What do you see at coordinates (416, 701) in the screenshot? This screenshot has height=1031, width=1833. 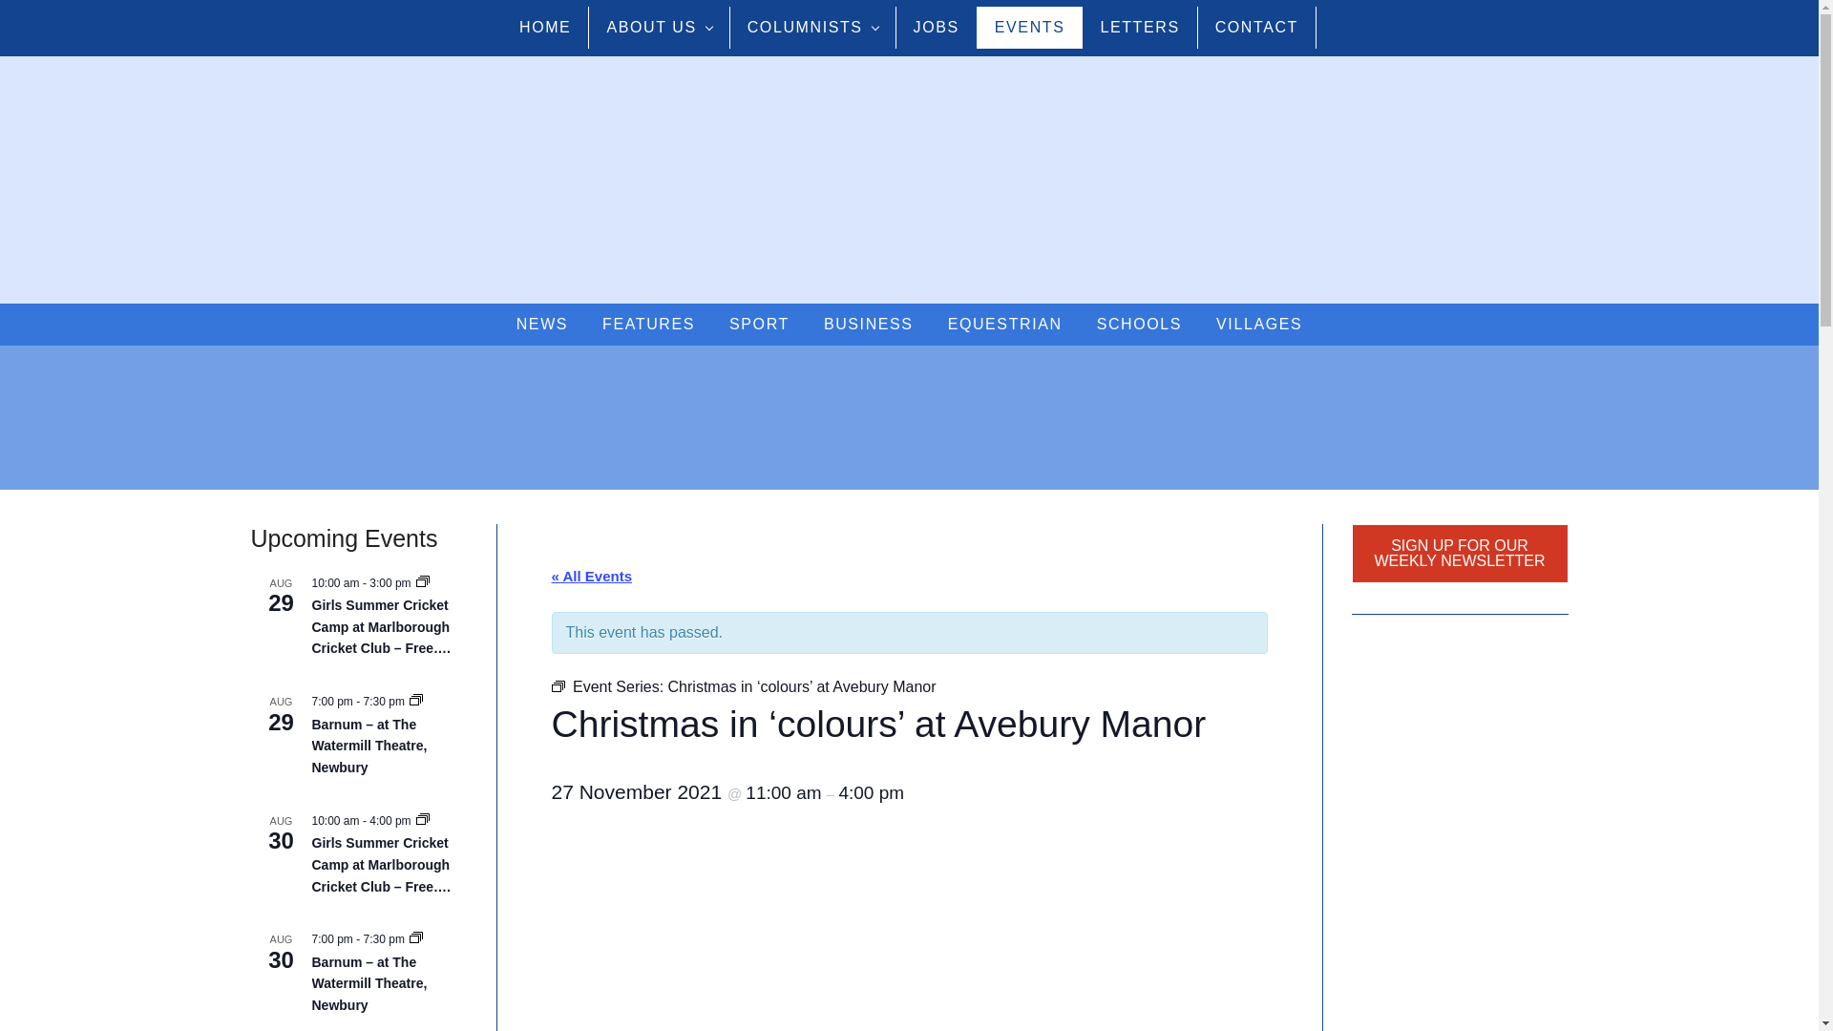 I see `Event Series` at bounding box center [416, 701].